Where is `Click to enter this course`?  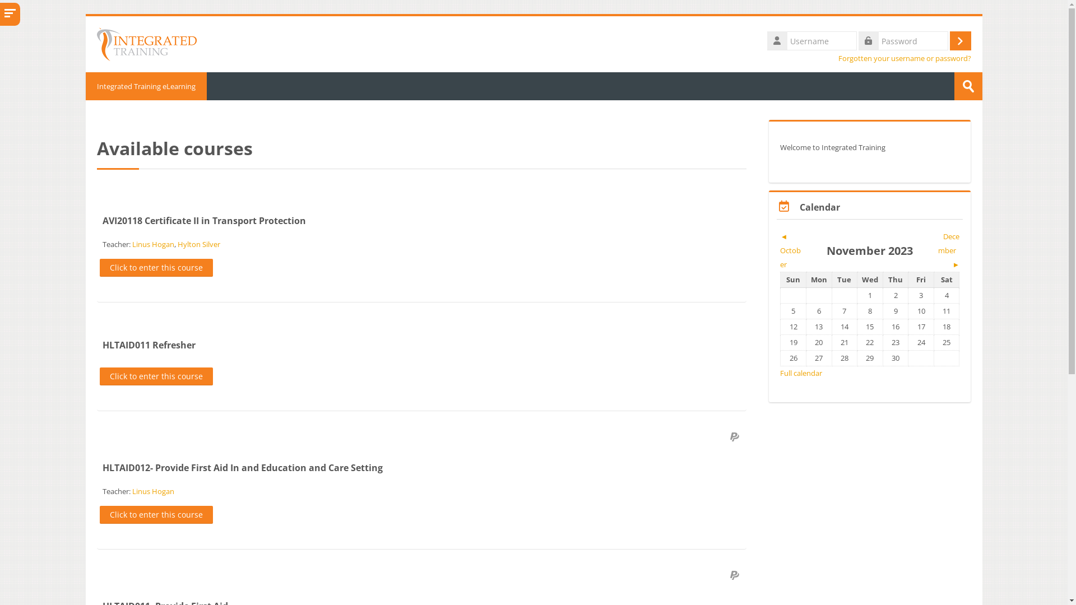 Click to enter this course is located at coordinates (156, 376).